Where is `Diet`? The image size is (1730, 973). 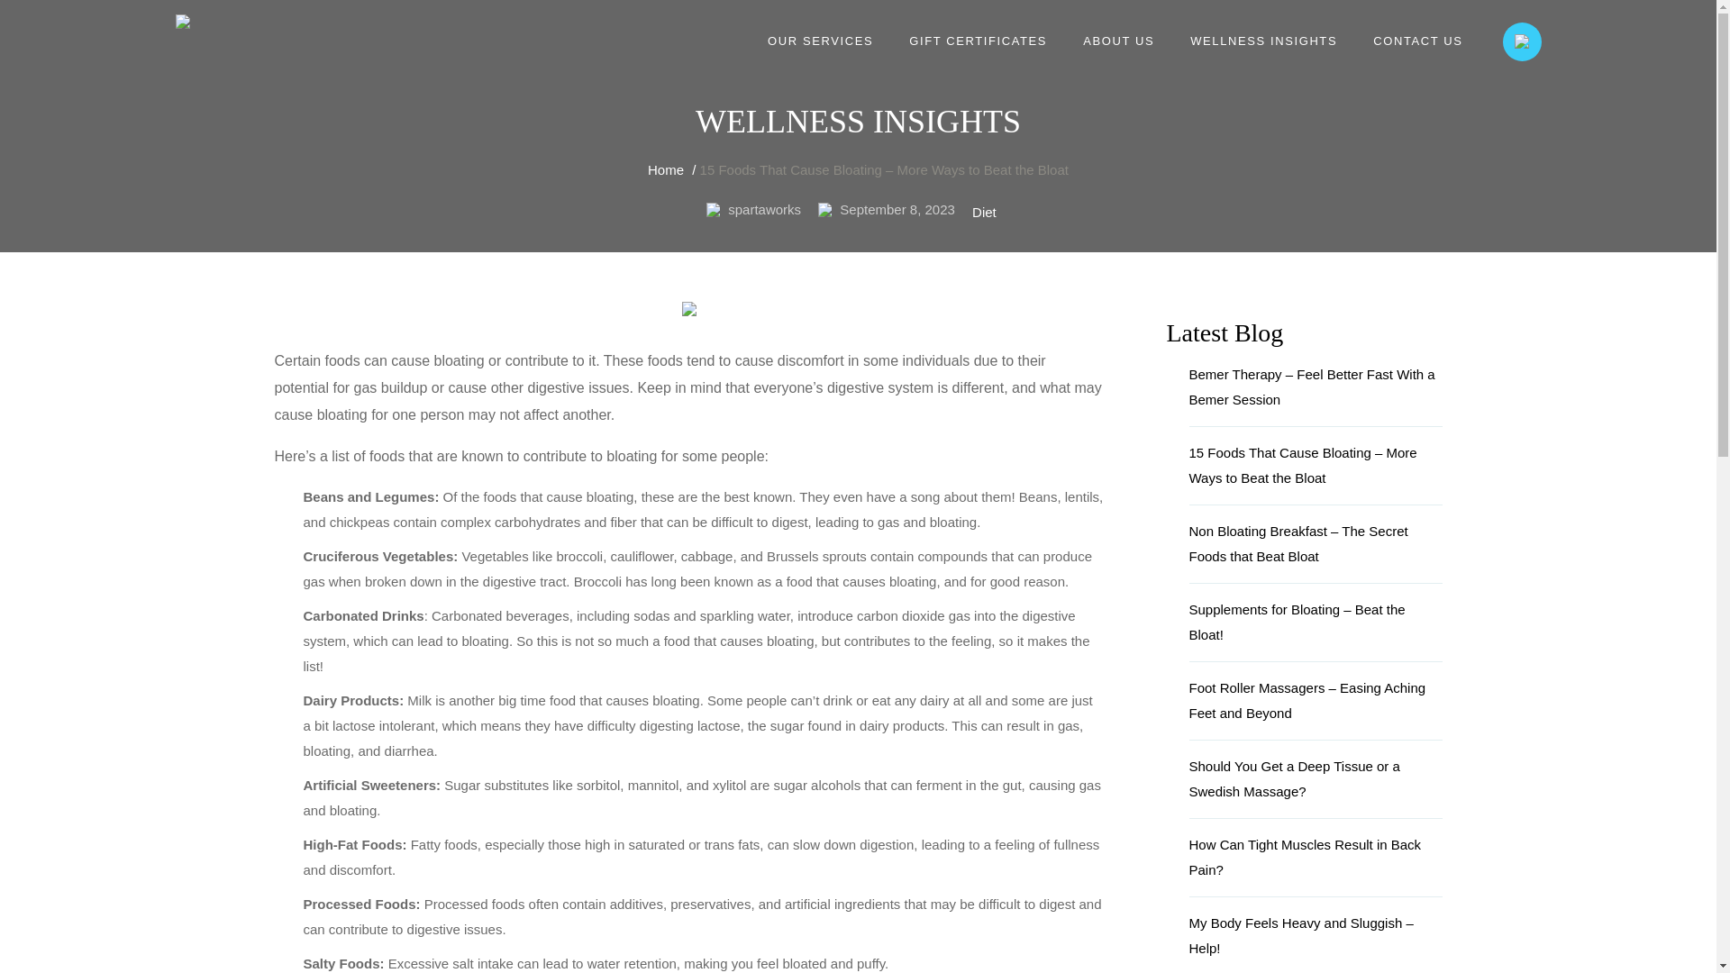 Diet is located at coordinates (984, 213).